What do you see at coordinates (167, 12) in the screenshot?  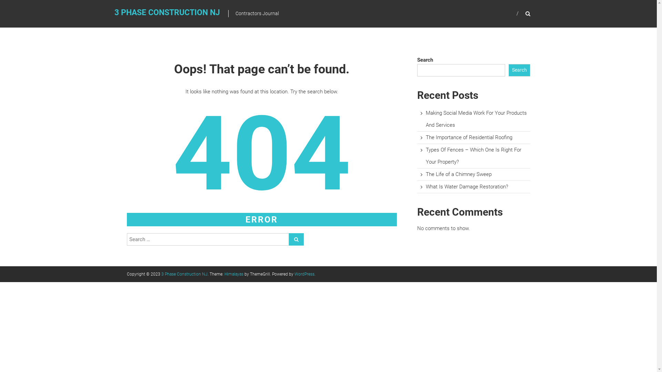 I see `3 PHASE CONSTRUCTION NJ` at bounding box center [167, 12].